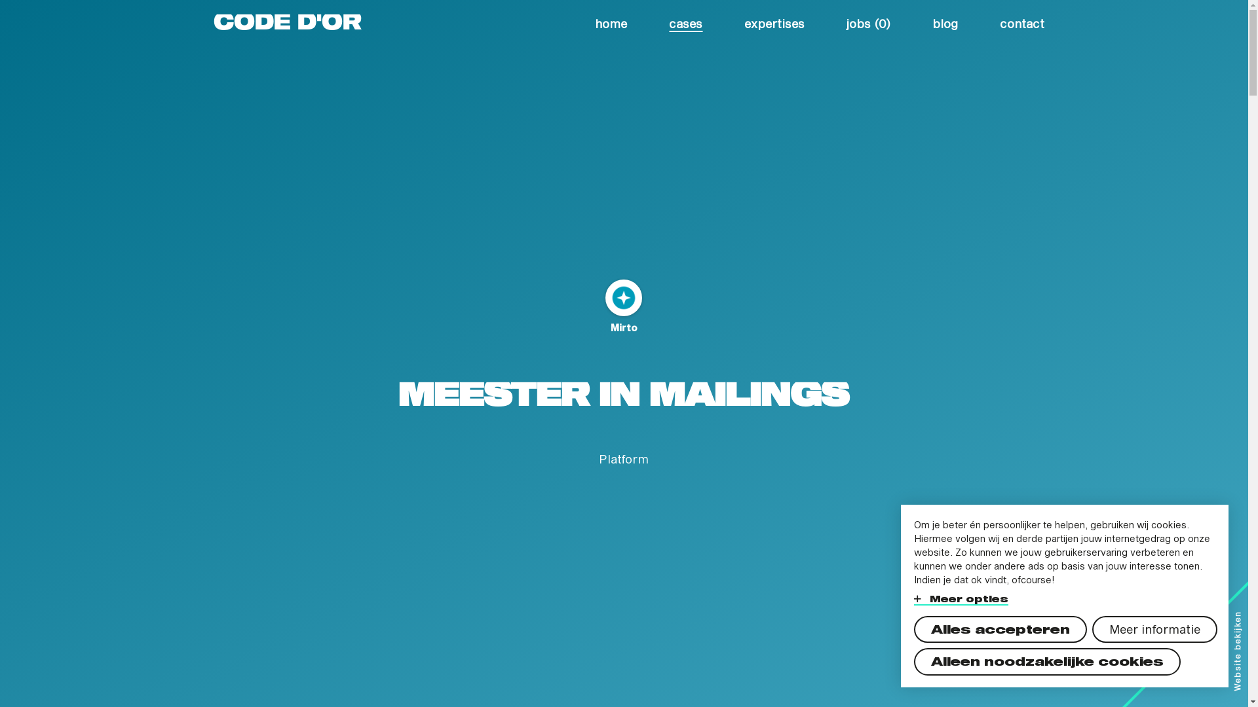 The width and height of the screenshot is (1258, 707). I want to click on home, so click(611, 21).